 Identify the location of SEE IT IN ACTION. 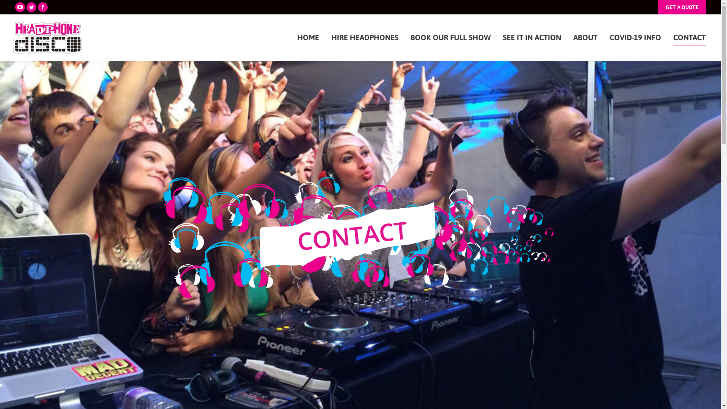
(532, 38).